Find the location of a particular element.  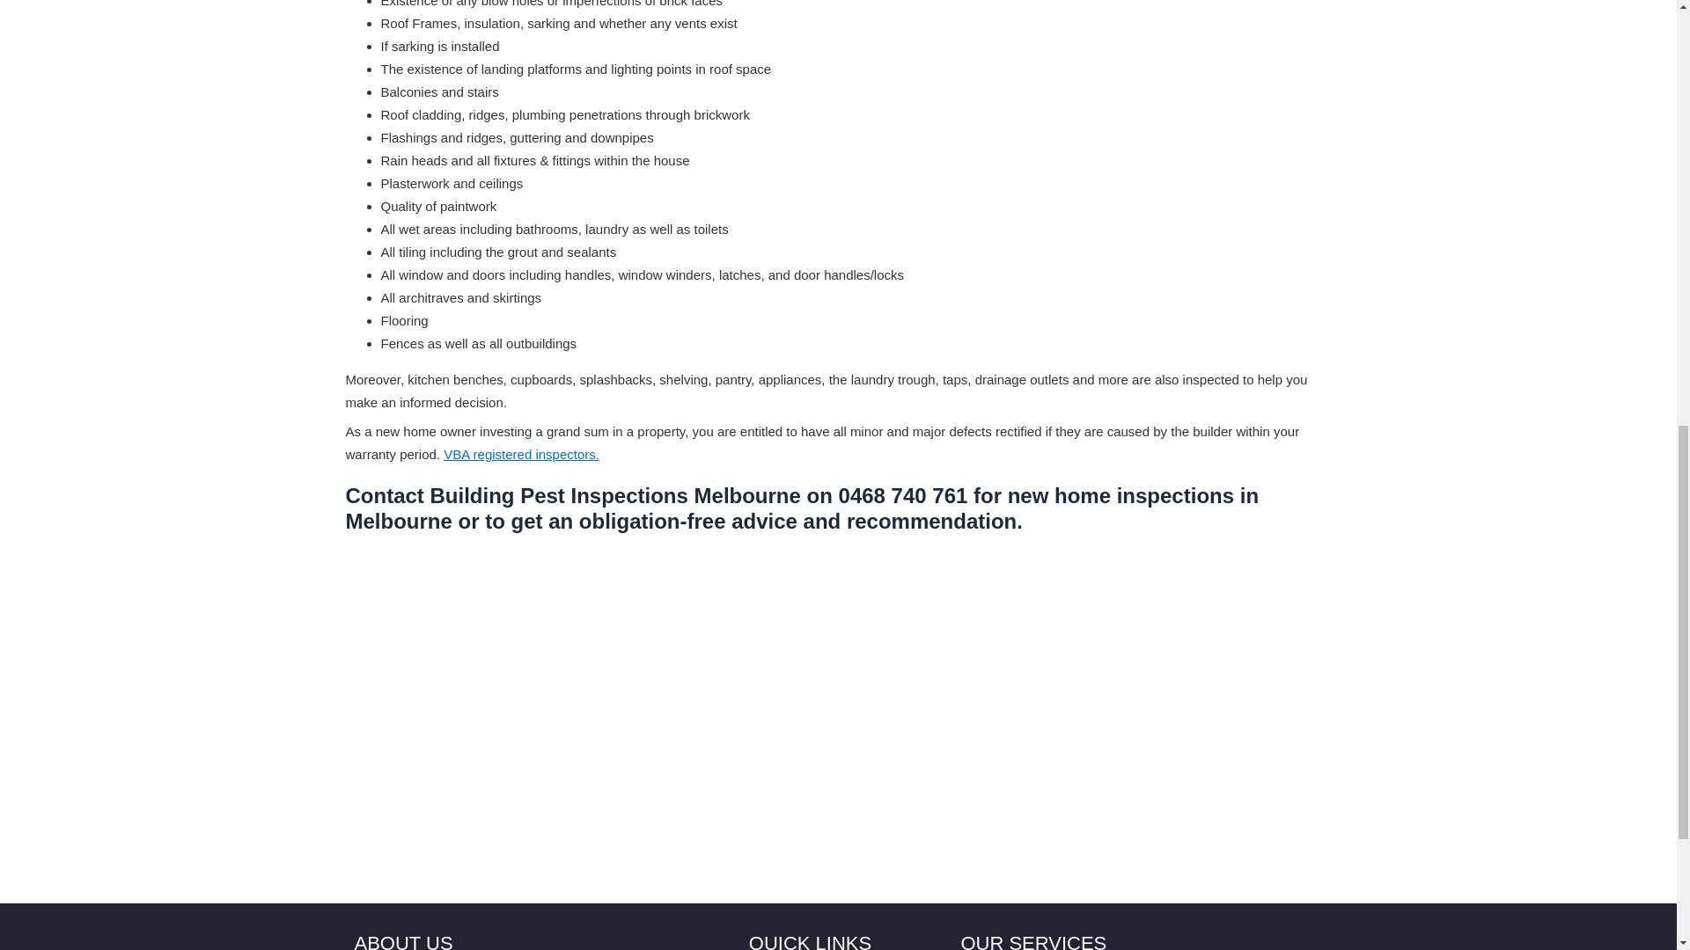

Sunbury is located at coordinates (617, 741).